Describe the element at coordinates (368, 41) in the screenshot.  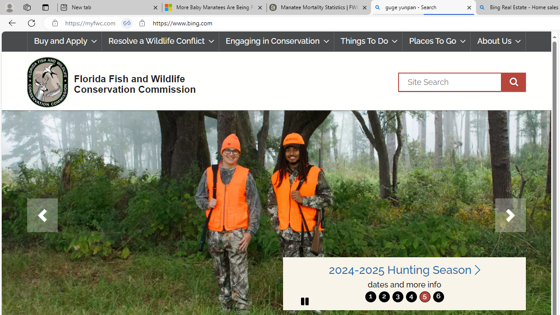
I see `Things To Do` at that location.